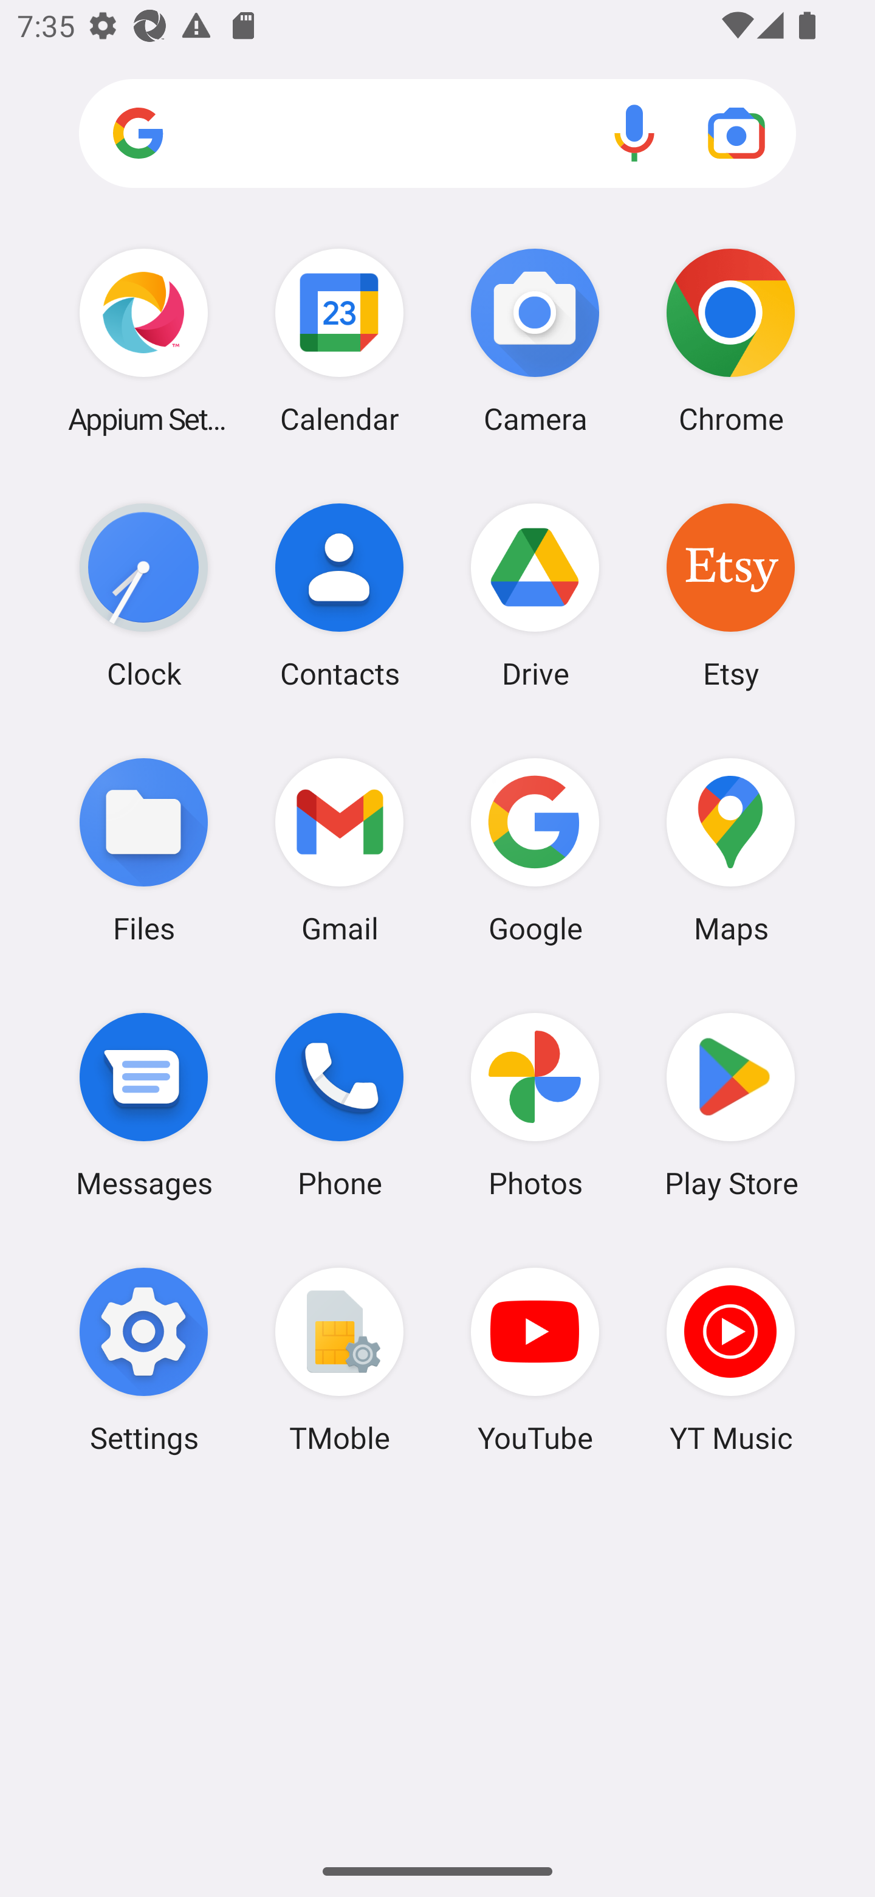  What do you see at coordinates (535, 1105) in the screenshot?
I see `Photos` at bounding box center [535, 1105].